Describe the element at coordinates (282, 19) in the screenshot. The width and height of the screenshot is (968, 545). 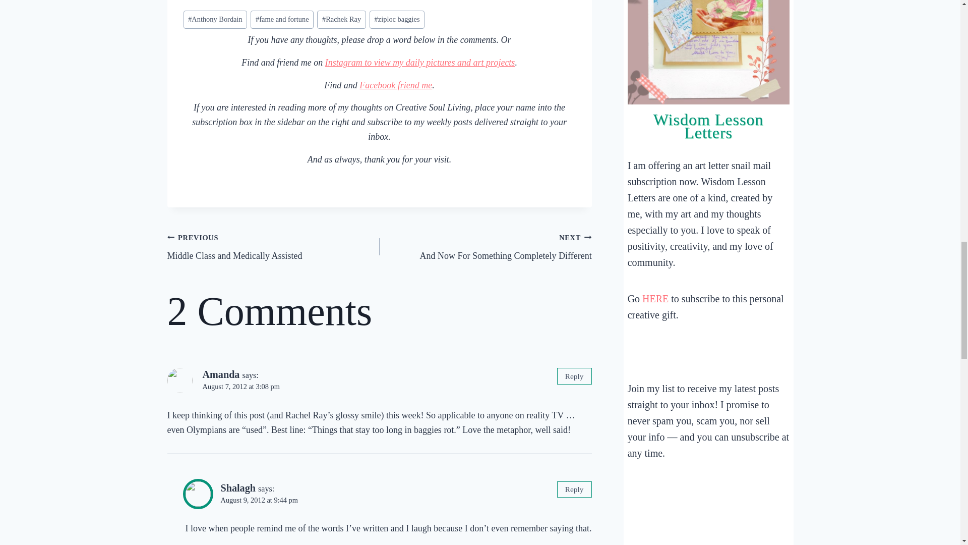
I see `fame and fortune` at that location.